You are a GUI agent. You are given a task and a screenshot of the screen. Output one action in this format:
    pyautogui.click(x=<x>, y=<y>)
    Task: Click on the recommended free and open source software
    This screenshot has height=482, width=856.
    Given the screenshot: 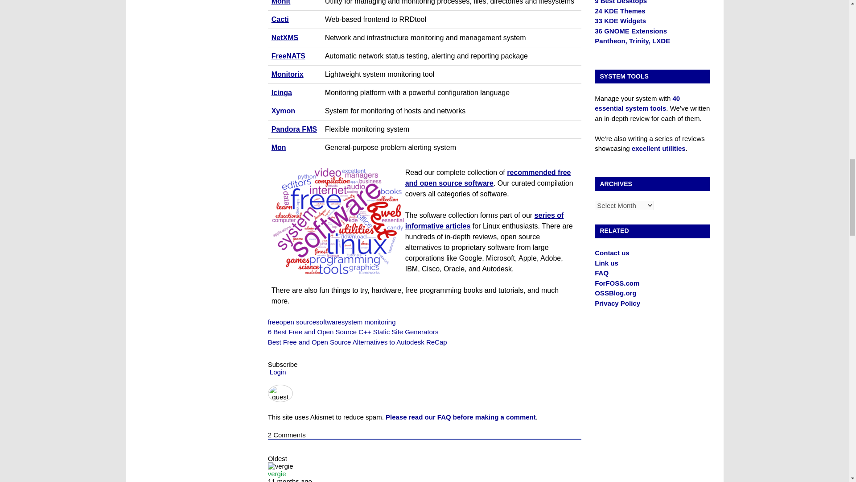 What is the action you would take?
    pyautogui.click(x=488, y=178)
    